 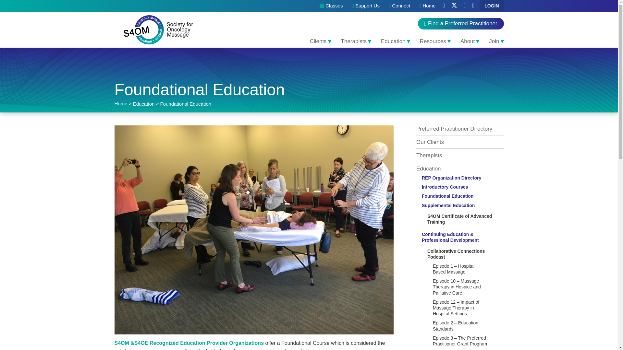 I want to click on Classes, so click(x=331, y=6).